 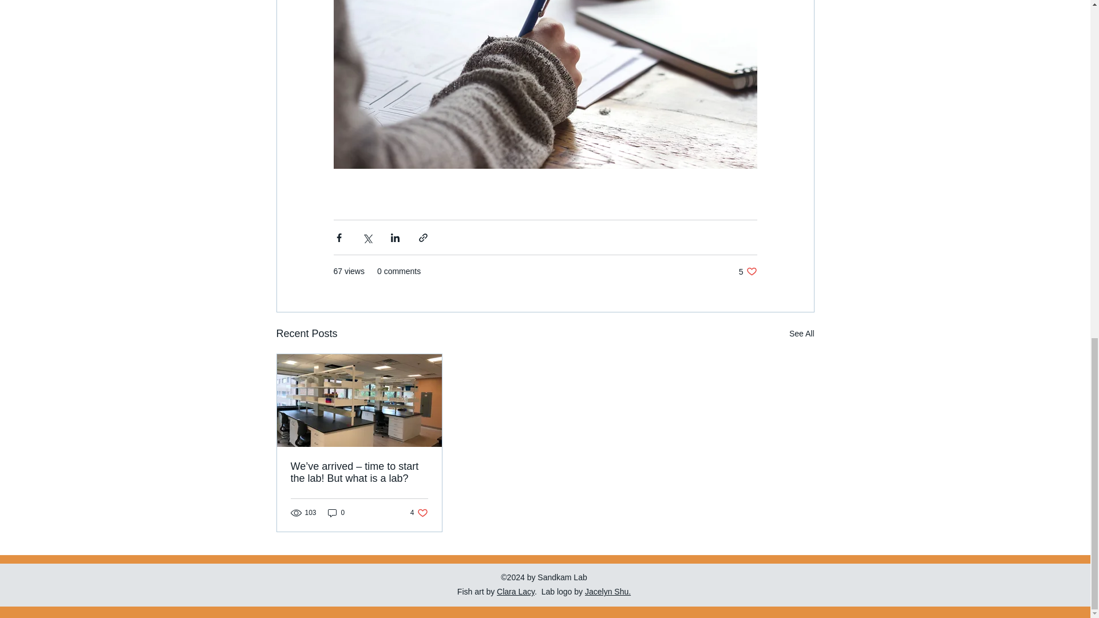 I want to click on See All, so click(x=419, y=513).